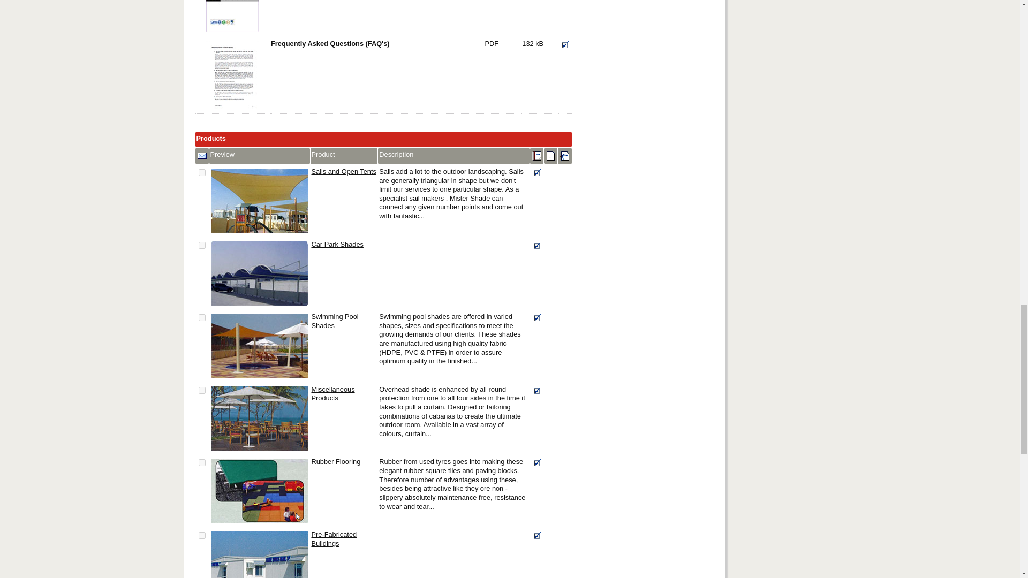 The image size is (1028, 578). What do you see at coordinates (202, 462) in the screenshot?
I see `1498366` at bounding box center [202, 462].